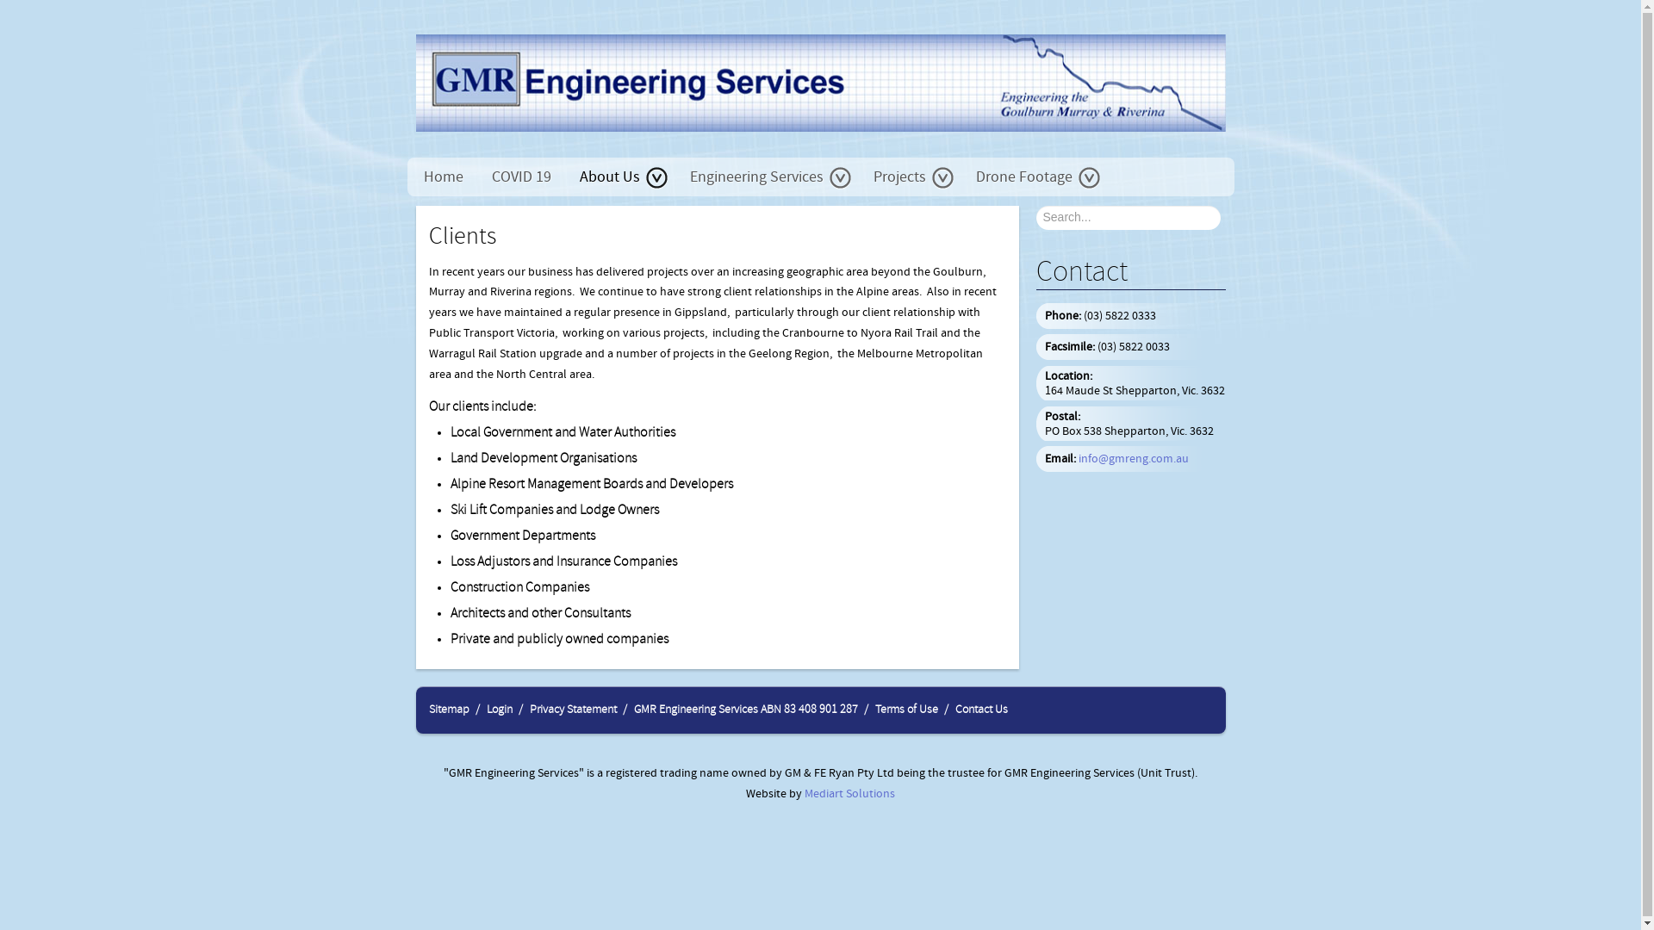 The image size is (1654, 930). I want to click on Privacy Statement, so click(572, 710).